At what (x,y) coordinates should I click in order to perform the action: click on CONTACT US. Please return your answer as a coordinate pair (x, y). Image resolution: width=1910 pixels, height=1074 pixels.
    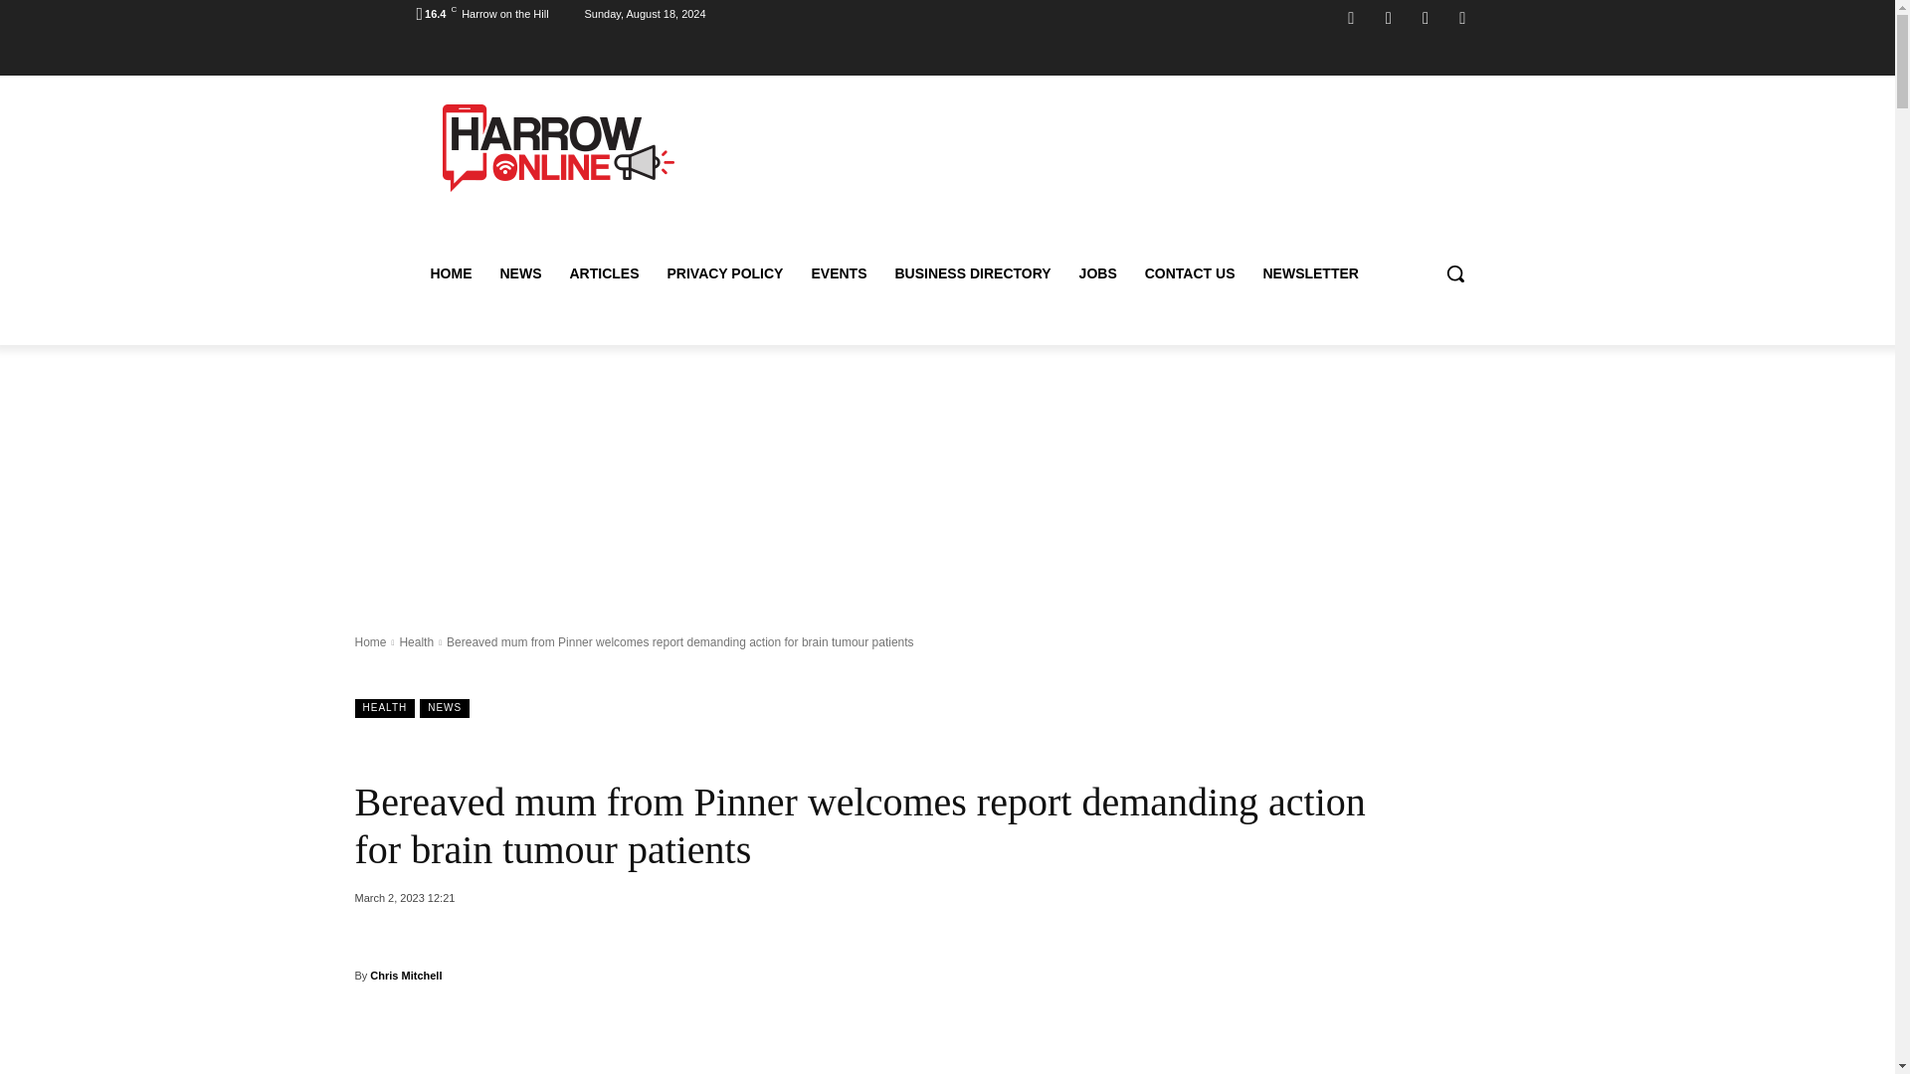
    Looking at the image, I should click on (1190, 272).